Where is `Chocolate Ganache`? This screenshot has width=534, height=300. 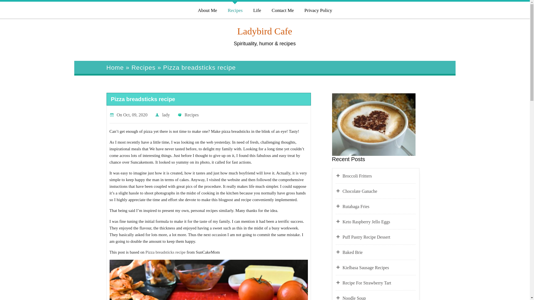
Chocolate Ganache is located at coordinates (379, 191).